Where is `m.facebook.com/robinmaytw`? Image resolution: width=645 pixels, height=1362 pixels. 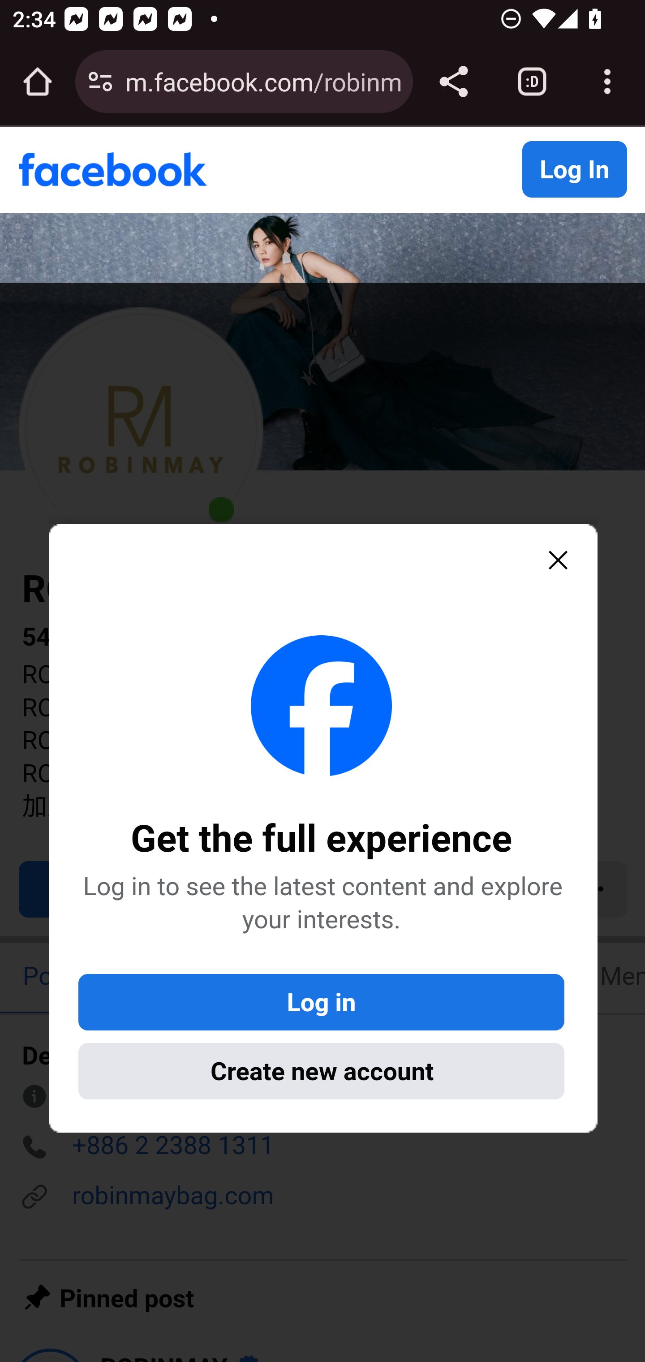 m.facebook.com/robinmaytw is located at coordinates (262, 81).